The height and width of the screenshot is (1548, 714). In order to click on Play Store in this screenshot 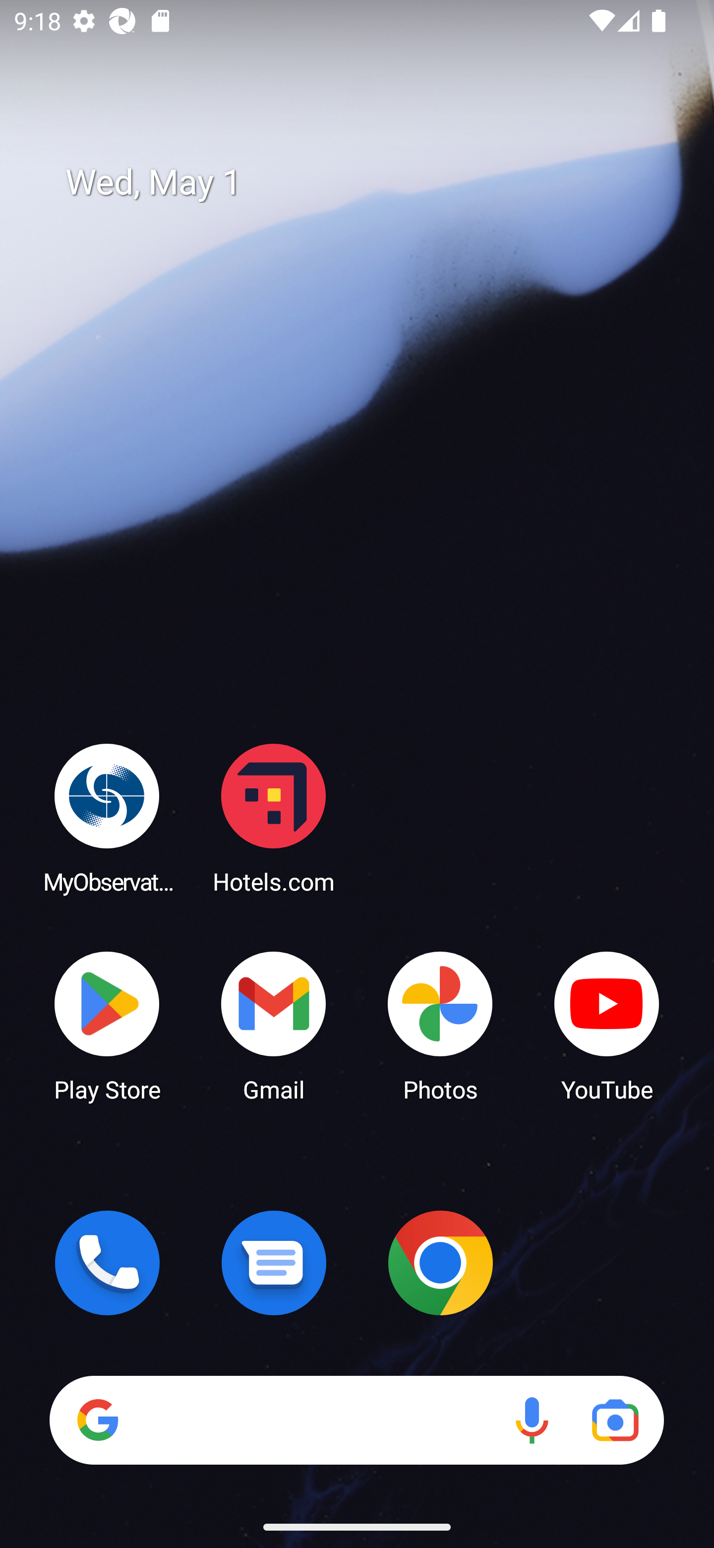, I will do `click(107, 1025)`.